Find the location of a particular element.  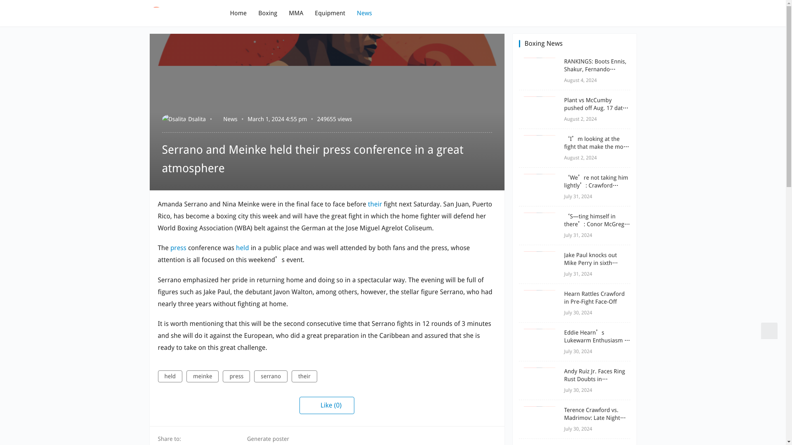

their is located at coordinates (375, 204).